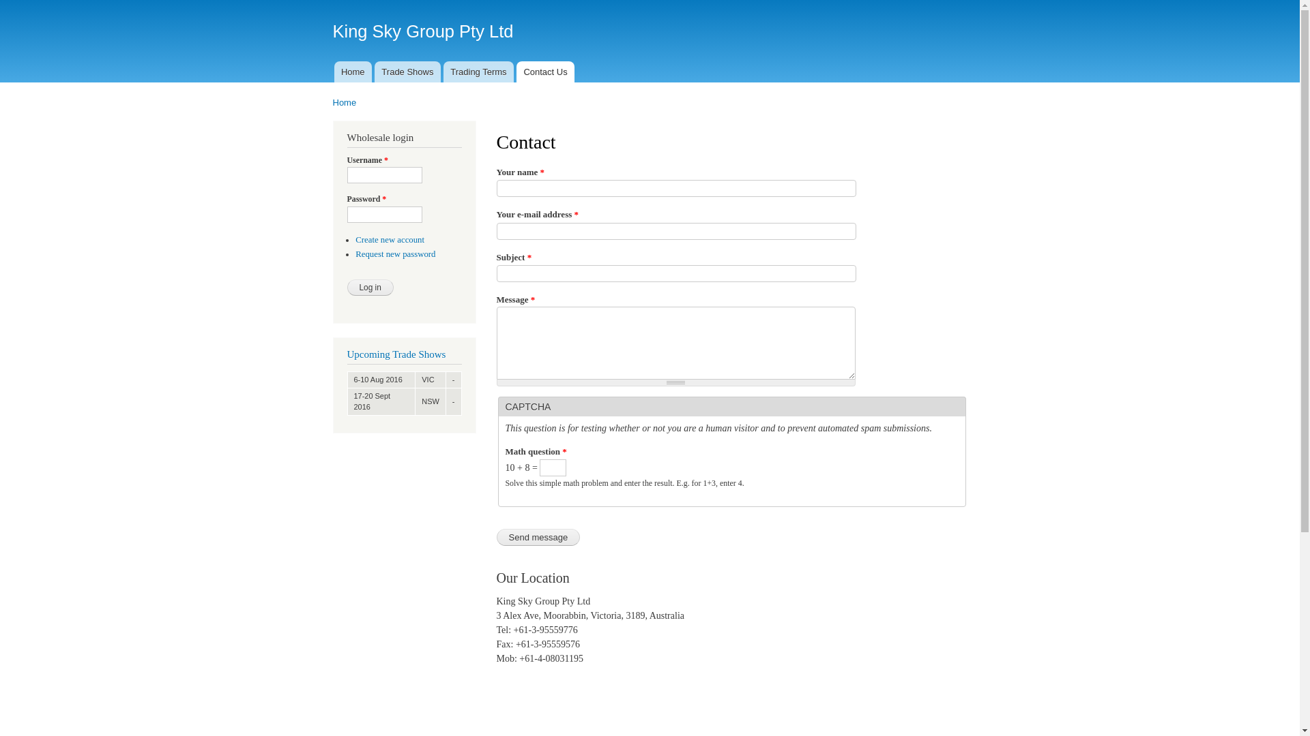  I want to click on Contact Us, so click(546, 72).